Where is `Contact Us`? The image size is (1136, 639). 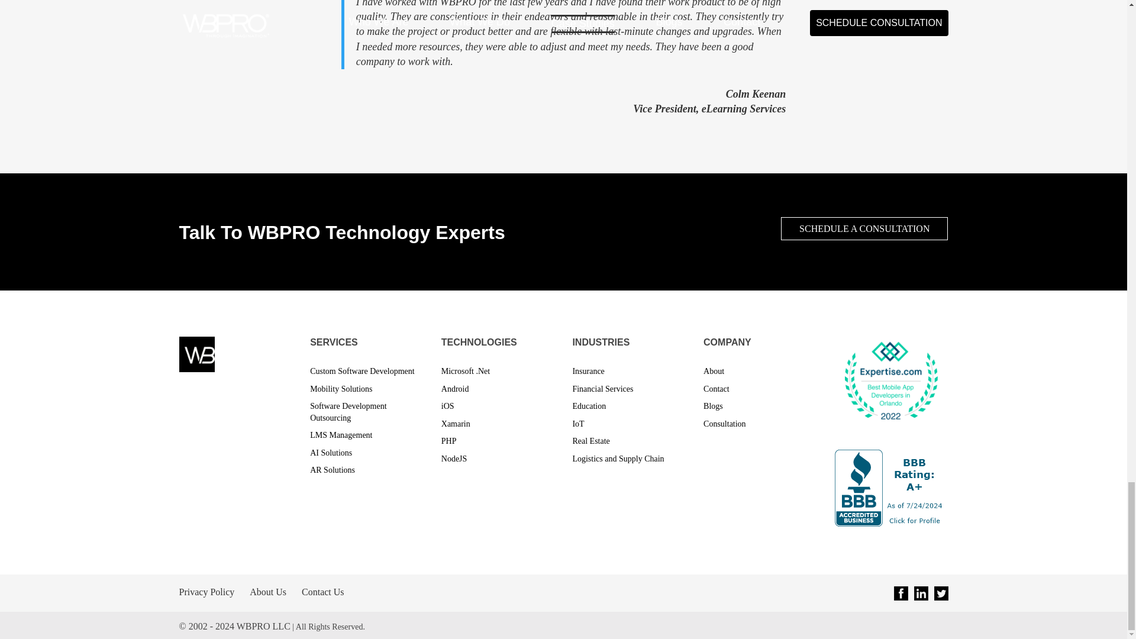
Contact Us is located at coordinates (323, 592).